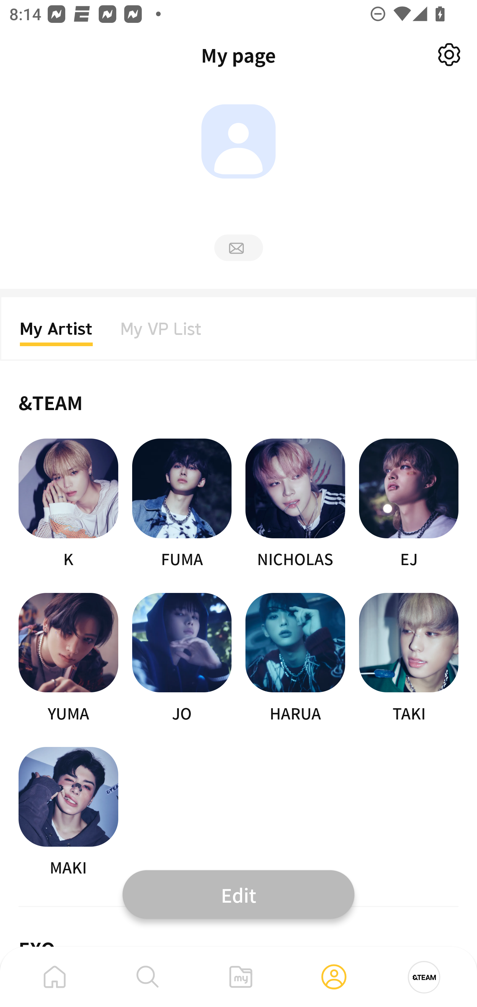 This screenshot has height=1007, width=477. I want to click on K, so click(68, 504).